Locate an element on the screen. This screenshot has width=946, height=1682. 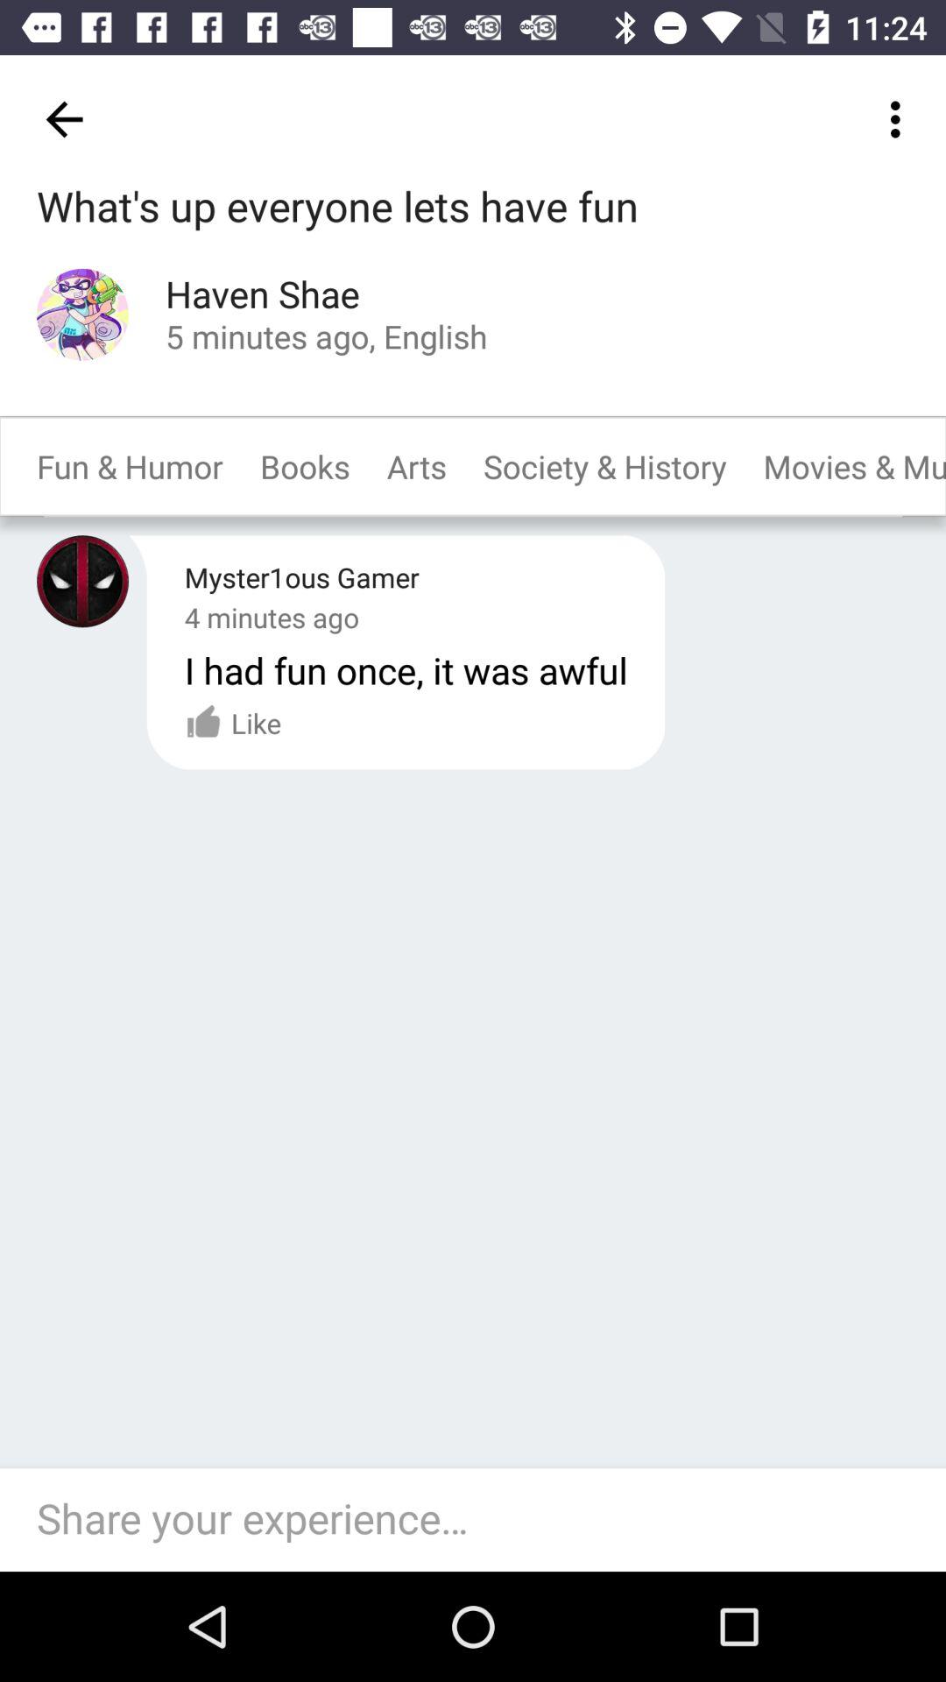
open the what s up icon is located at coordinates (338, 208).